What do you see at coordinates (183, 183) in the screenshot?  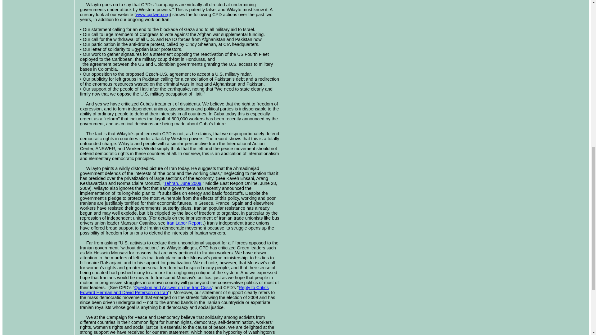 I see `Tehran, June 2009` at bounding box center [183, 183].